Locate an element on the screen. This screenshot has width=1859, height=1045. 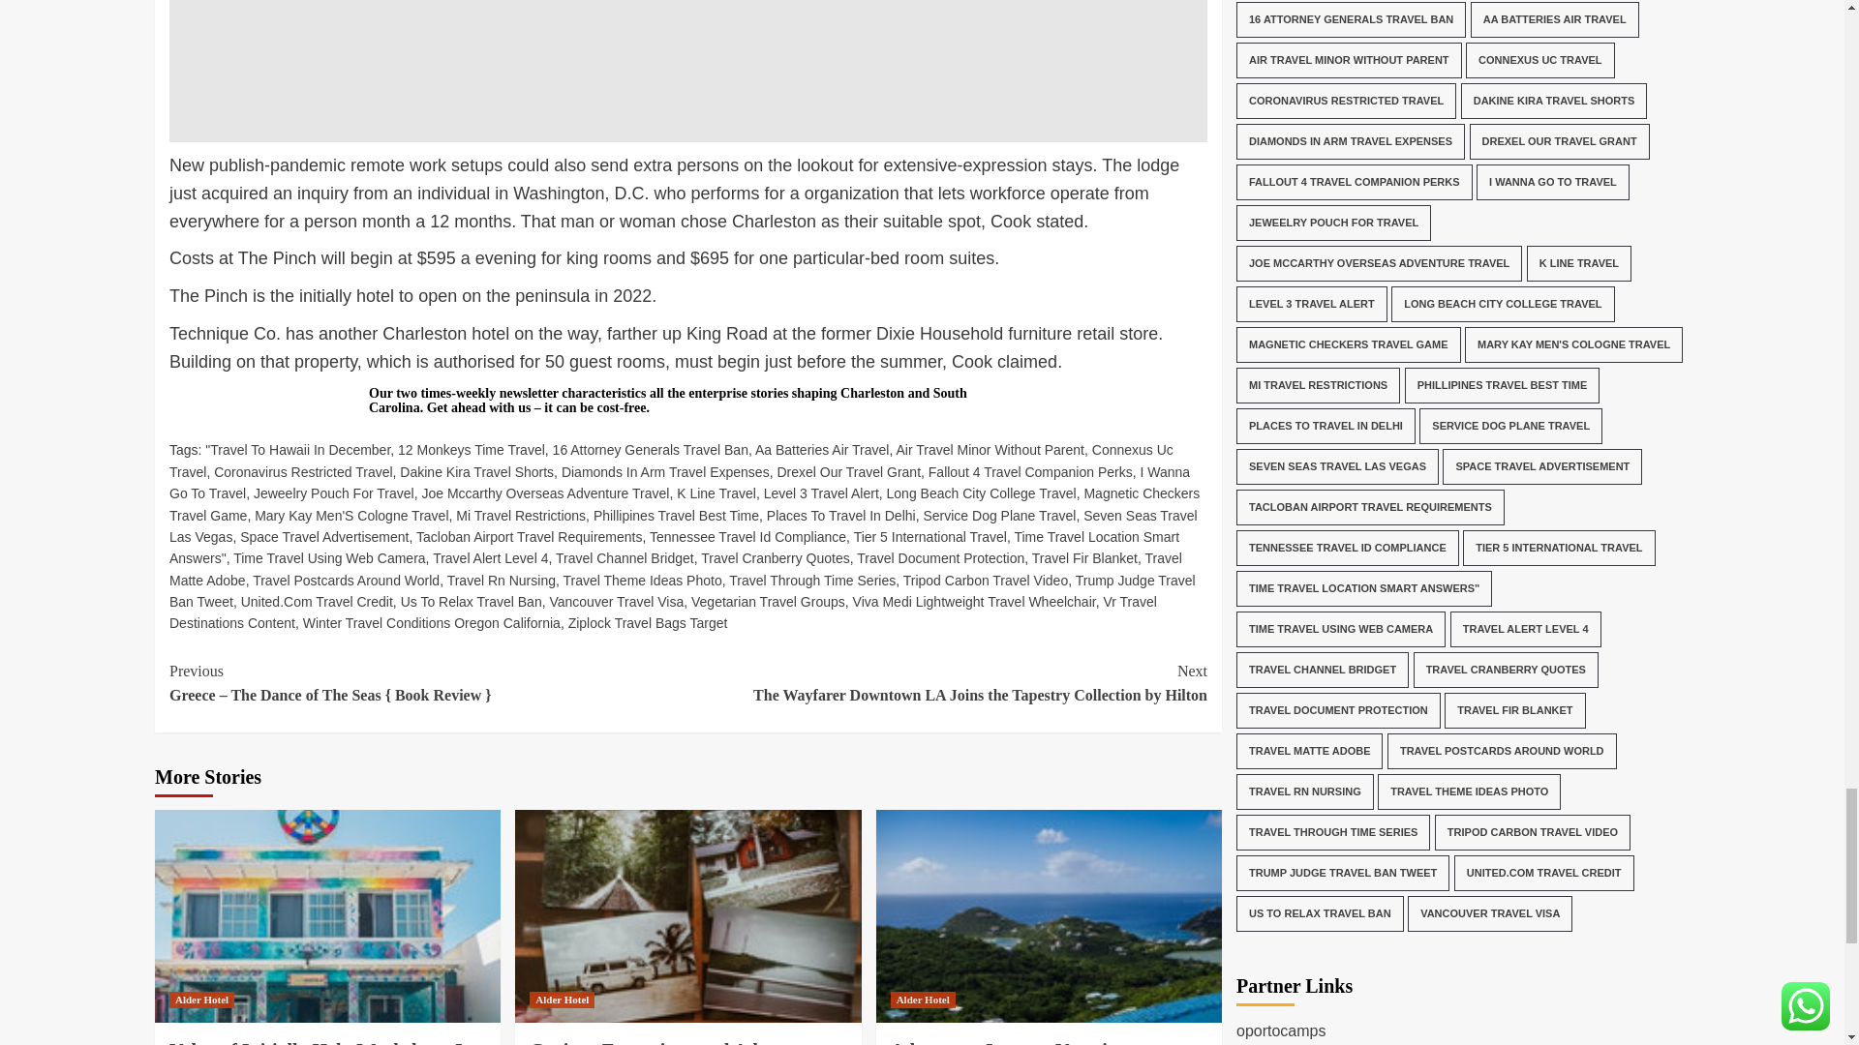
I Wanna Go To Travel is located at coordinates (679, 482).